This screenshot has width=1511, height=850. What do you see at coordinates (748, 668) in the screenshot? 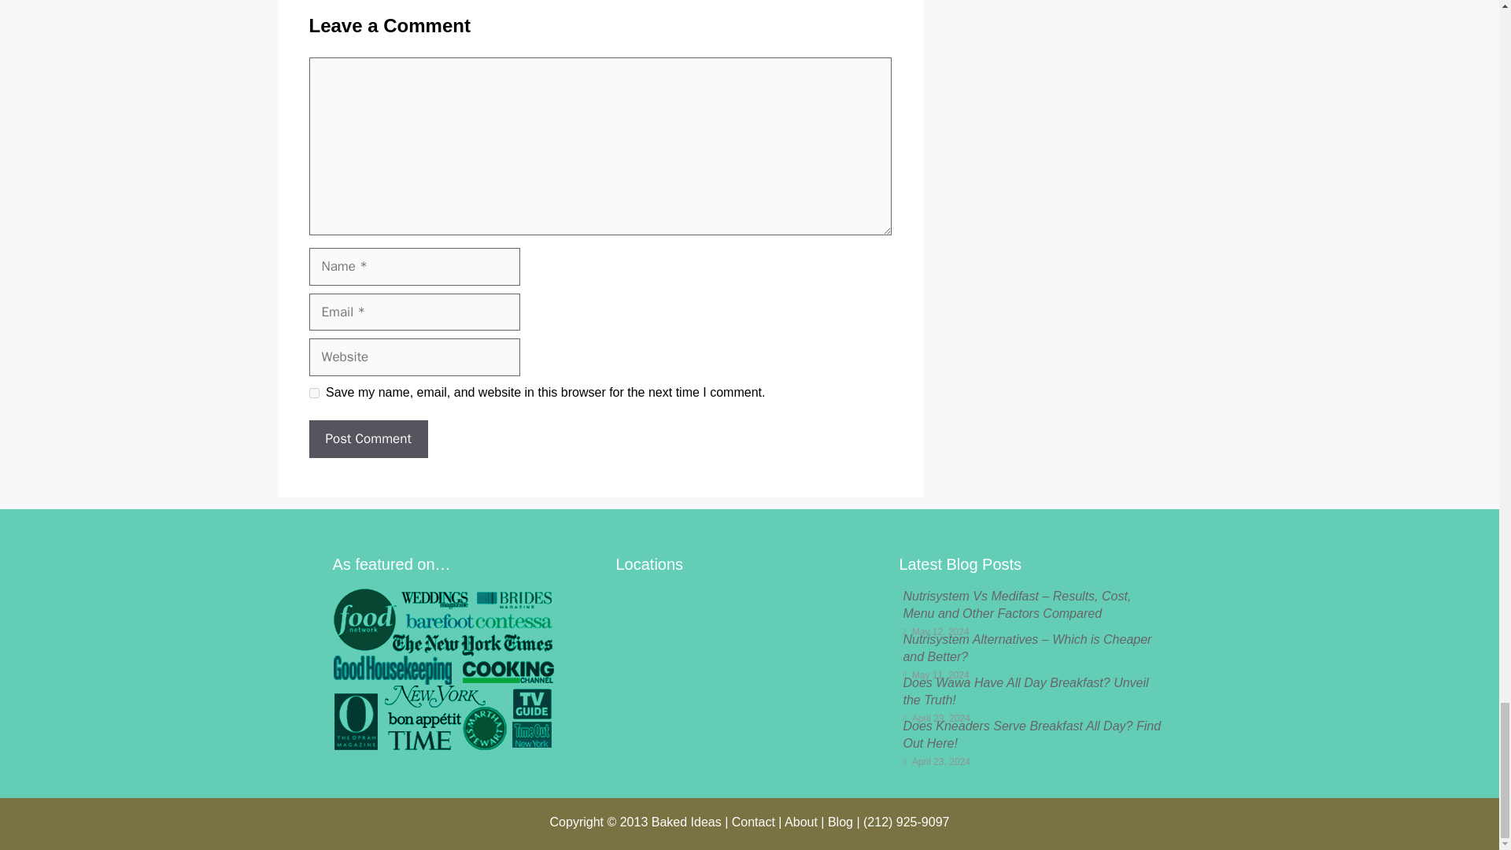
I see `London Eye, London, United Kingdom` at bounding box center [748, 668].